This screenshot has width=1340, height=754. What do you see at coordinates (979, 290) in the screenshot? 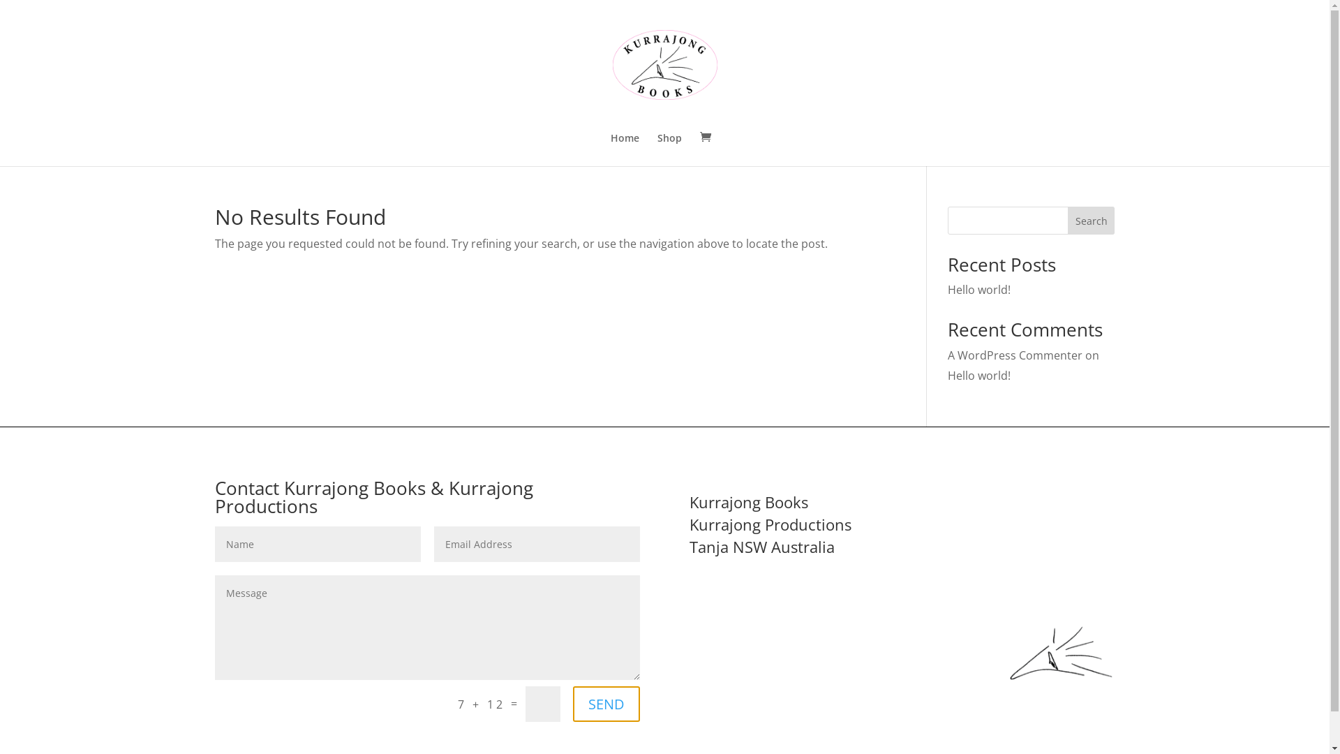
I see `Hello world!` at bounding box center [979, 290].